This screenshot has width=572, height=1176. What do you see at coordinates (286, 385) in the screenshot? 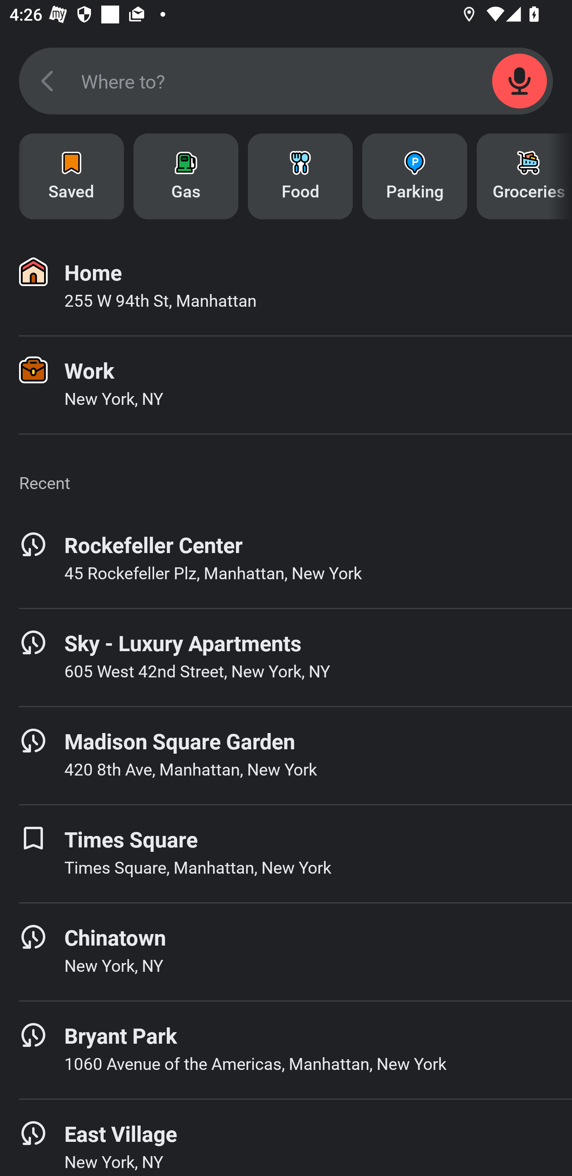
I see `Work New York, NY` at bounding box center [286, 385].